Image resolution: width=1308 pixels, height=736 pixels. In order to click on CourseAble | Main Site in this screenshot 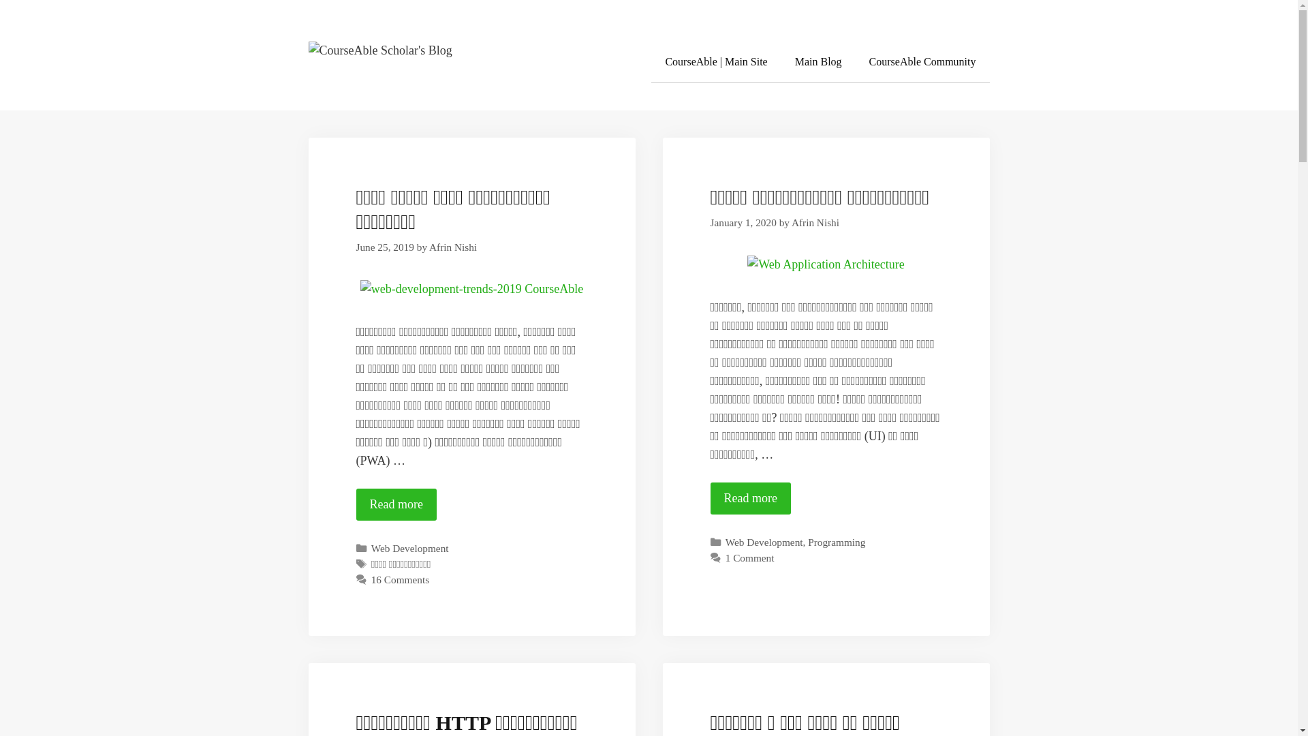, I will do `click(716, 63)`.